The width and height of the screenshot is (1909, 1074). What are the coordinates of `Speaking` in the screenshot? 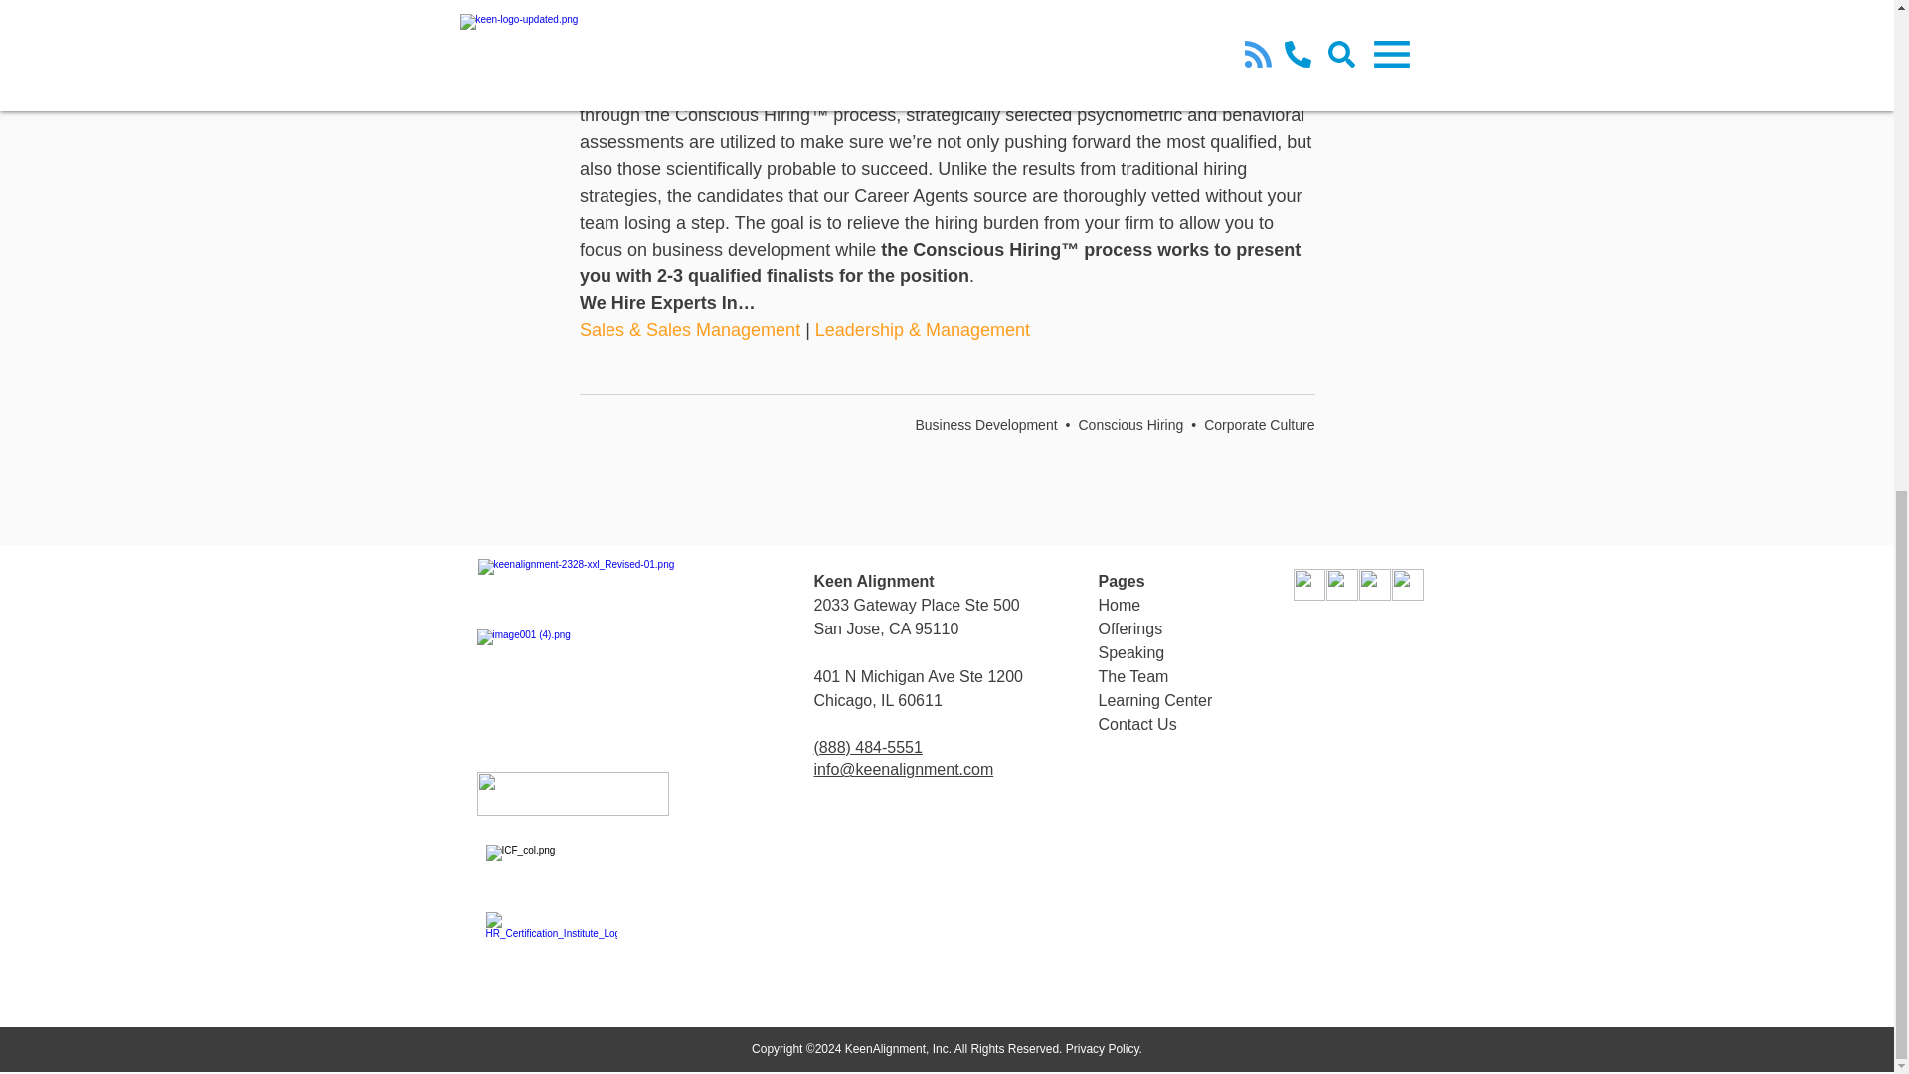 It's located at (1131, 652).